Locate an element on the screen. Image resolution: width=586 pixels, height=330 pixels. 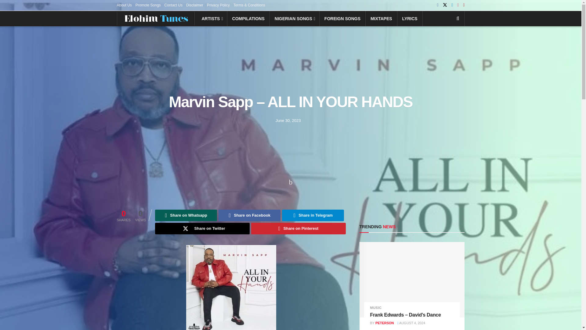
NIGERIAN SONGS is located at coordinates (294, 18).